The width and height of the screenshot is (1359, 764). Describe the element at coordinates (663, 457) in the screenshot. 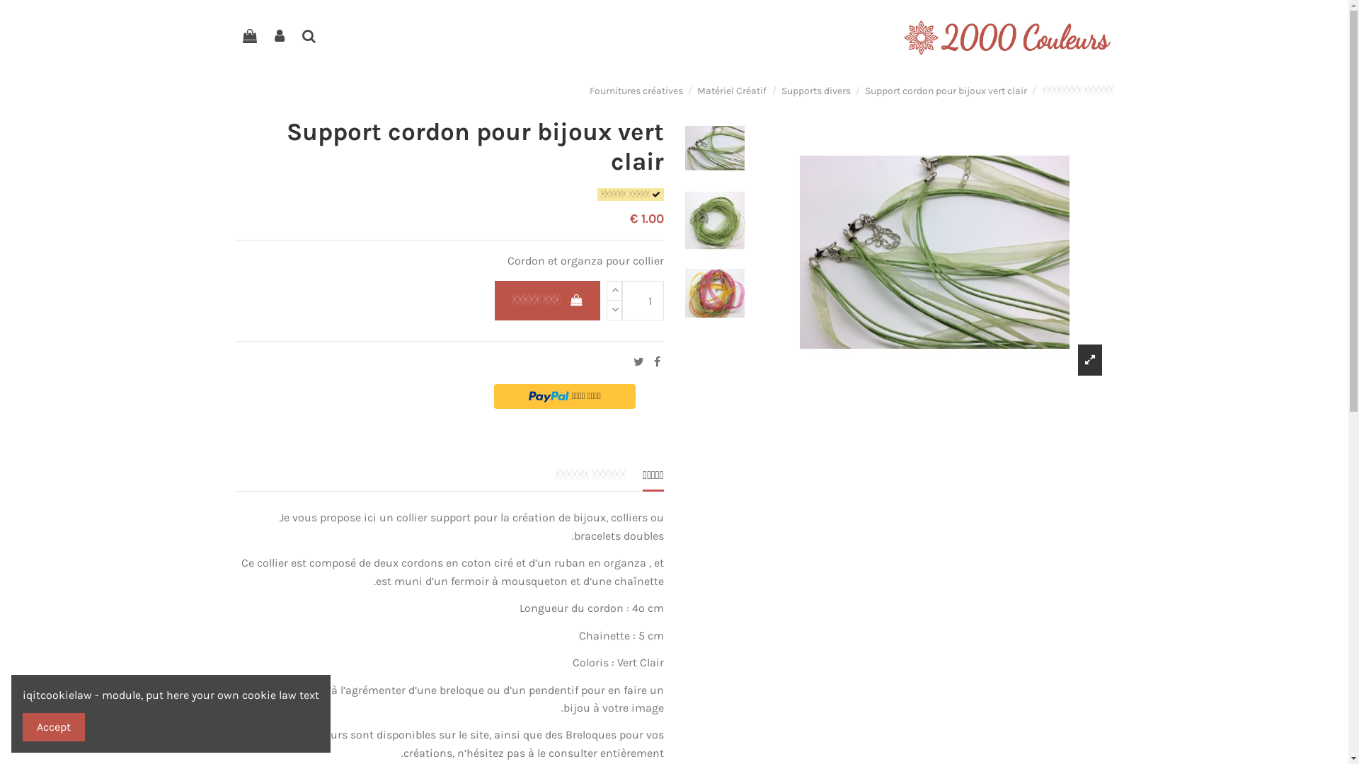

I see ` ` at that location.